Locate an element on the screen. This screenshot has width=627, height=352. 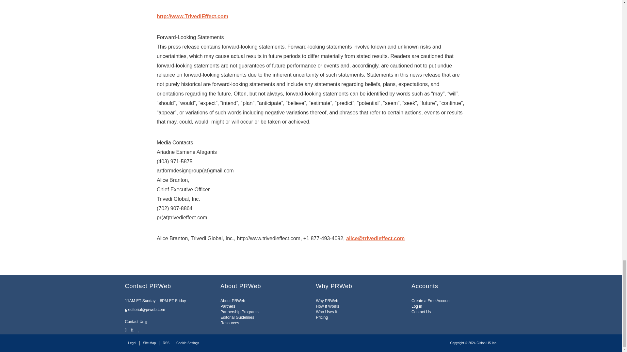
Facebook is located at coordinates (132, 329).